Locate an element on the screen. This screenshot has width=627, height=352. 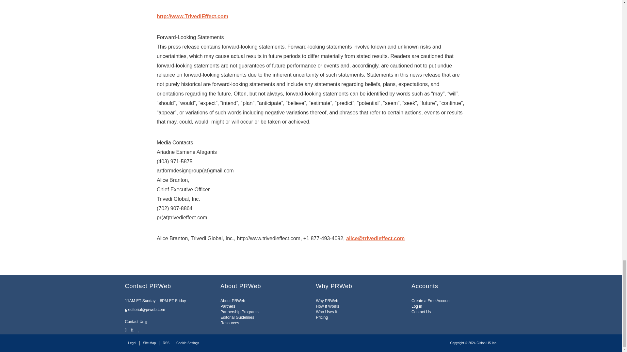
Facebook is located at coordinates (132, 329).